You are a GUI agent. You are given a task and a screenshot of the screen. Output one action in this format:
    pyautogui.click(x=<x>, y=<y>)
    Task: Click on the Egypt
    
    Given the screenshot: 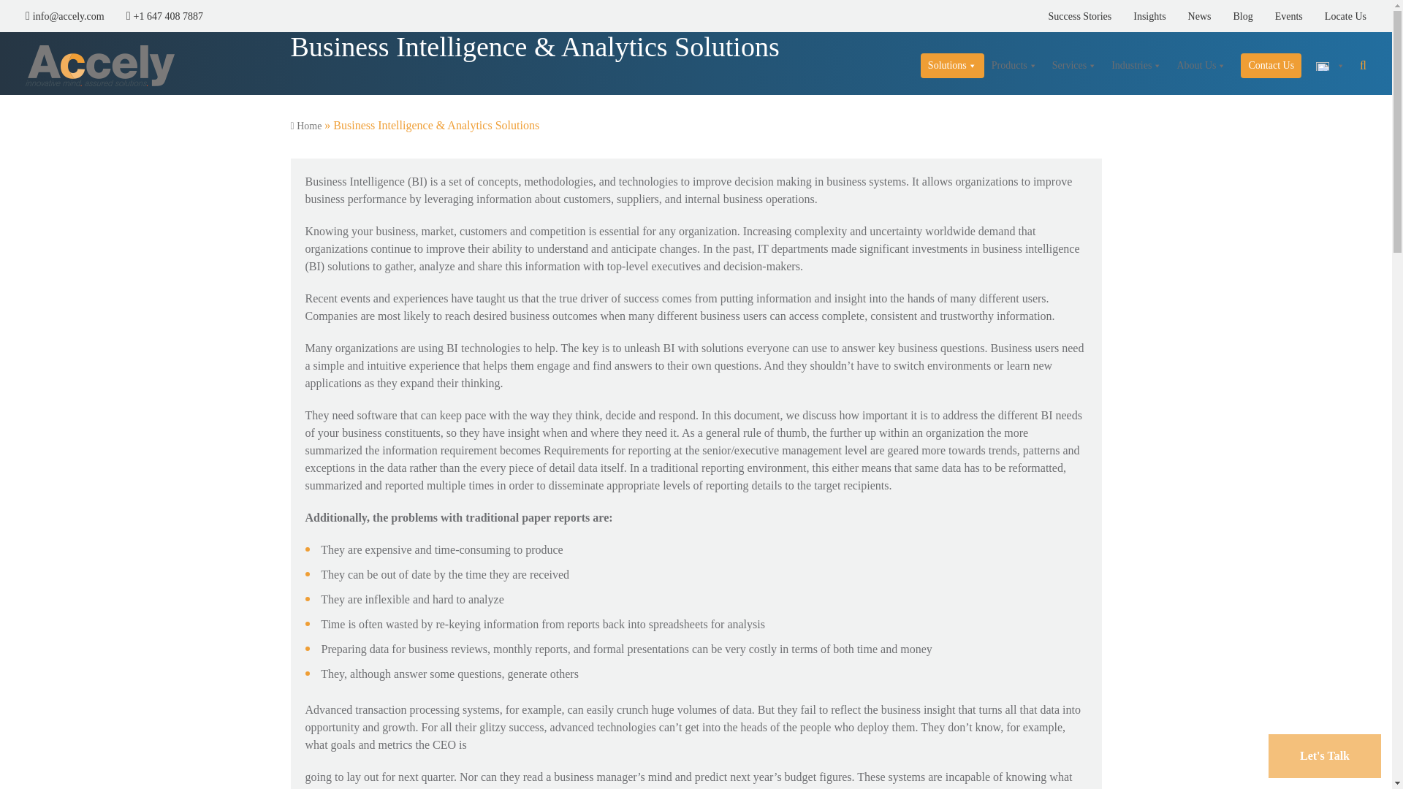 What is the action you would take?
    pyautogui.click(x=1330, y=66)
    